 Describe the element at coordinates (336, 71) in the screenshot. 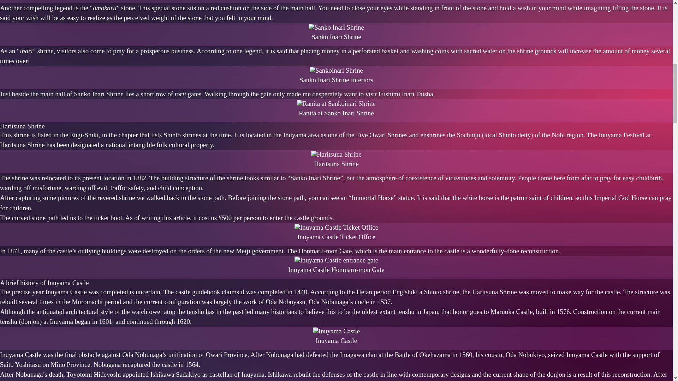

I see `Sankoinari Shrine` at that location.